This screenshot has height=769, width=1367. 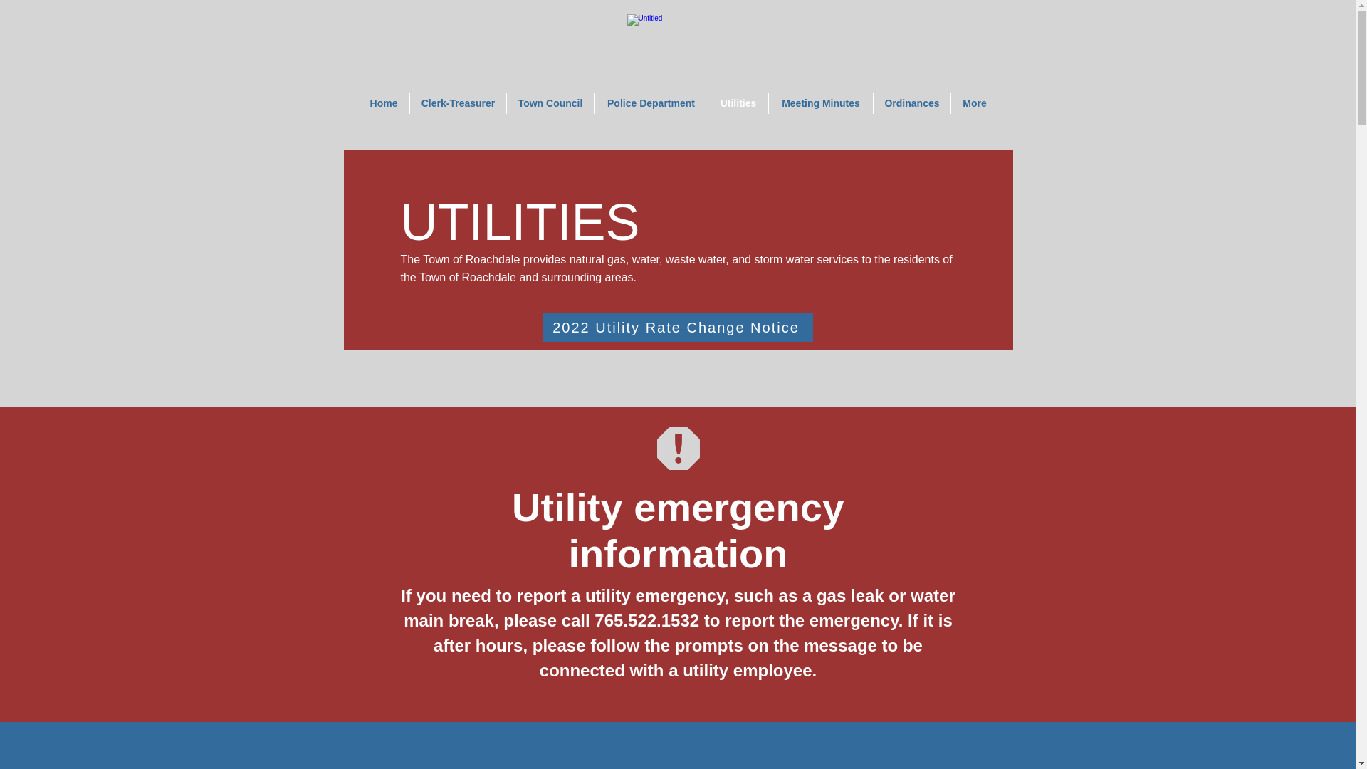 What do you see at coordinates (651, 103) in the screenshot?
I see `Police Department` at bounding box center [651, 103].